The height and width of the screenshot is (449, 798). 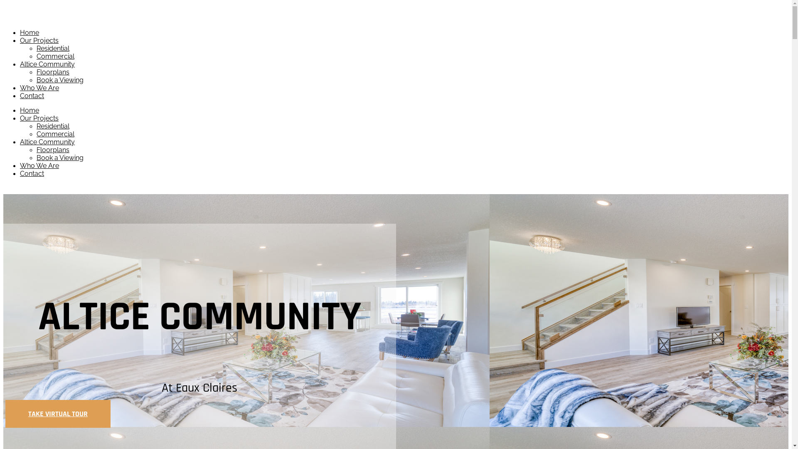 What do you see at coordinates (47, 64) in the screenshot?
I see `Altice Community` at bounding box center [47, 64].